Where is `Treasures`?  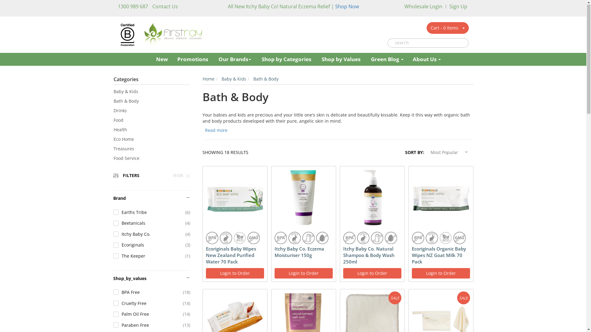 Treasures is located at coordinates (151, 149).